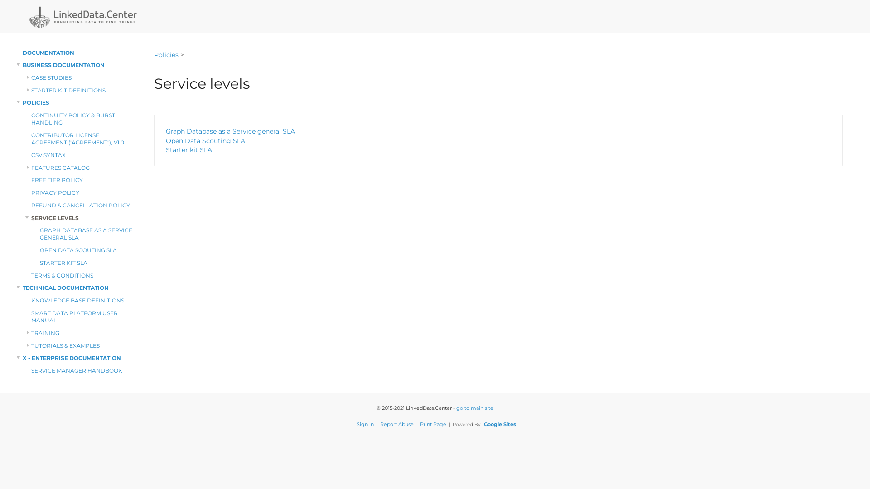  What do you see at coordinates (83, 346) in the screenshot?
I see `TUTORIALS & EXAMPLES` at bounding box center [83, 346].